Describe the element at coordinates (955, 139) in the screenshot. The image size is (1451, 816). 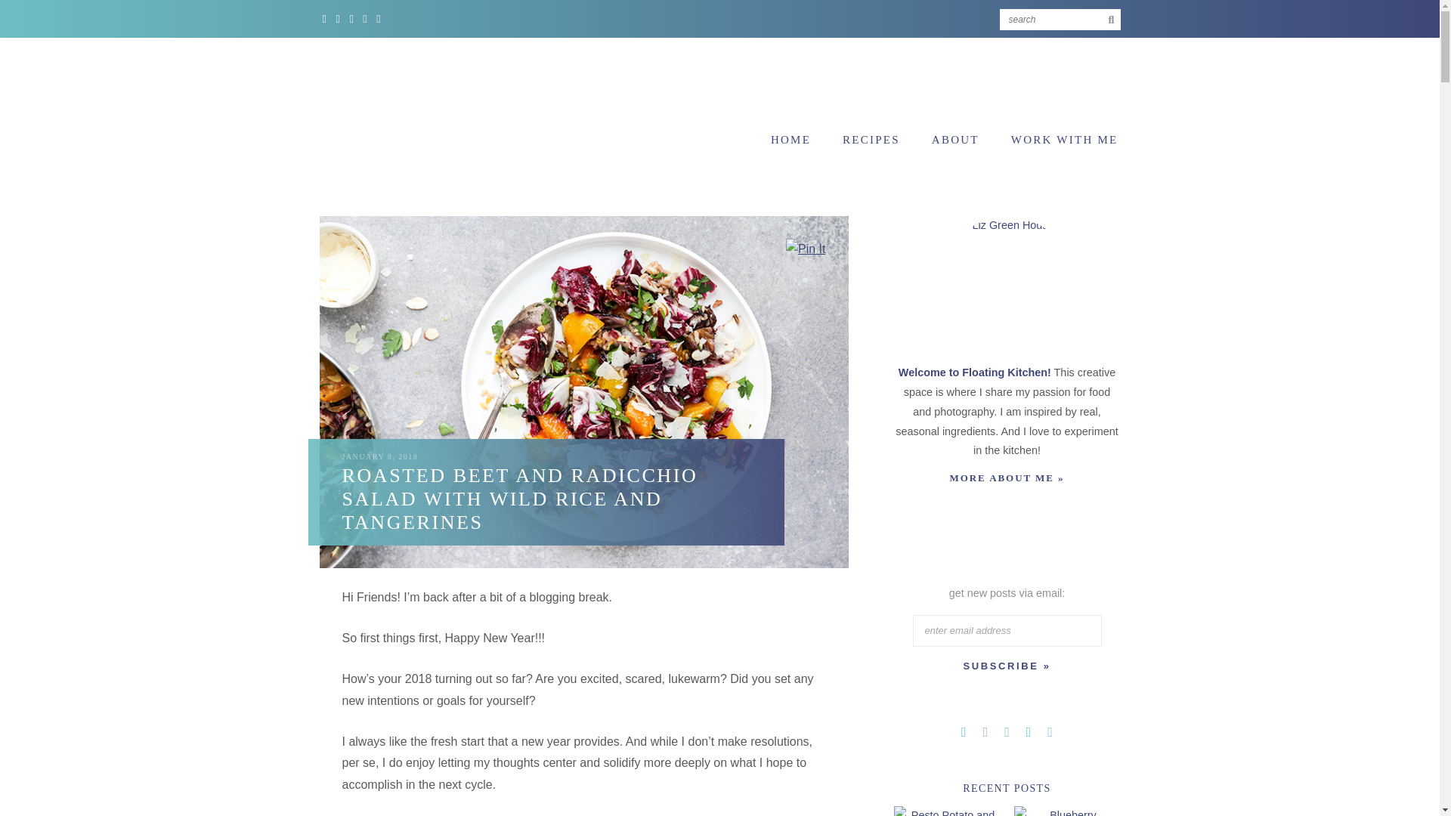
I see `ABOUT` at that location.